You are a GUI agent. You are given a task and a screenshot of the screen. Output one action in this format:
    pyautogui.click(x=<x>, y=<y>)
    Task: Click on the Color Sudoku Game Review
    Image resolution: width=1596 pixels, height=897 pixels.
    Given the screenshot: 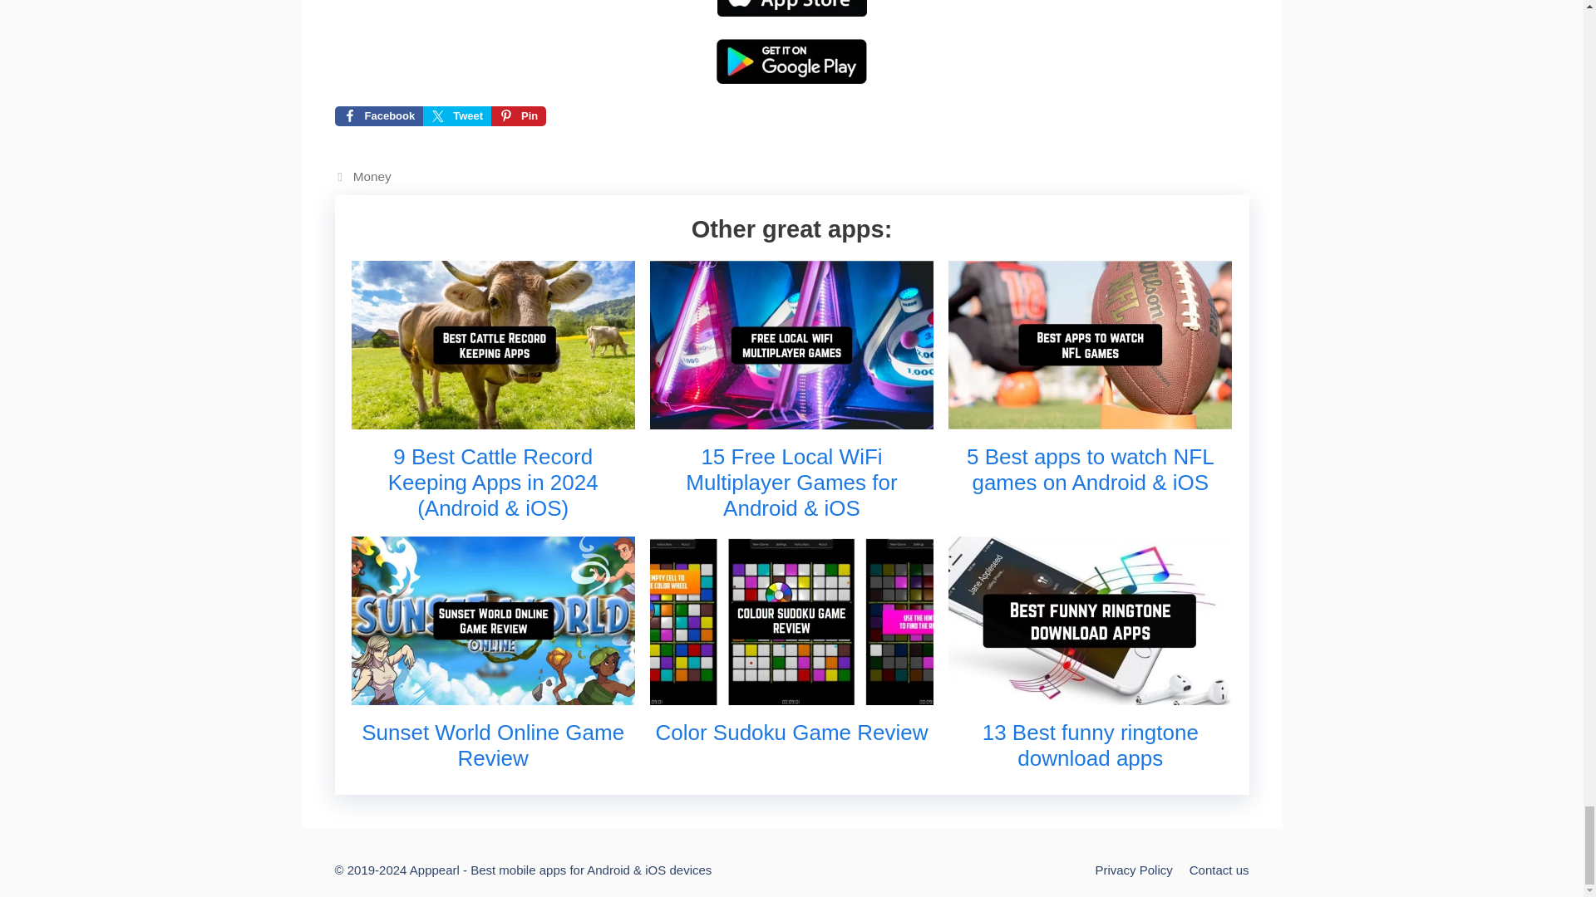 What is the action you would take?
    pyautogui.click(x=791, y=693)
    